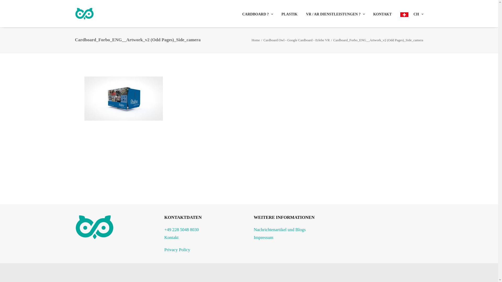 Image resolution: width=502 pixels, height=282 pixels. What do you see at coordinates (289, 14) in the screenshot?
I see `PLASTIK` at bounding box center [289, 14].